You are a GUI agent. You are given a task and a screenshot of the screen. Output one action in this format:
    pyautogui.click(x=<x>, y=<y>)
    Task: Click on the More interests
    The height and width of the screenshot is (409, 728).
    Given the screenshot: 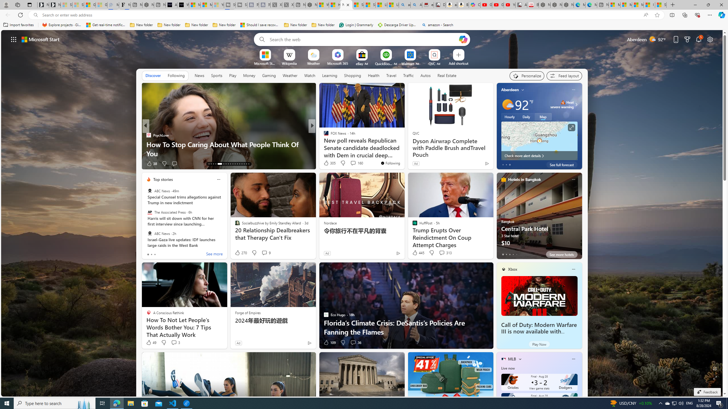 What is the action you would take?
    pyautogui.click(x=520, y=359)
    